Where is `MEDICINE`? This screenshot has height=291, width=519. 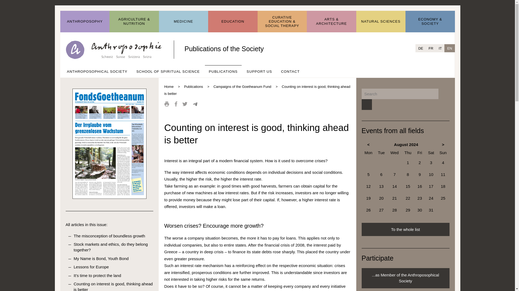 MEDICINE is located at coordinates (184, 22).